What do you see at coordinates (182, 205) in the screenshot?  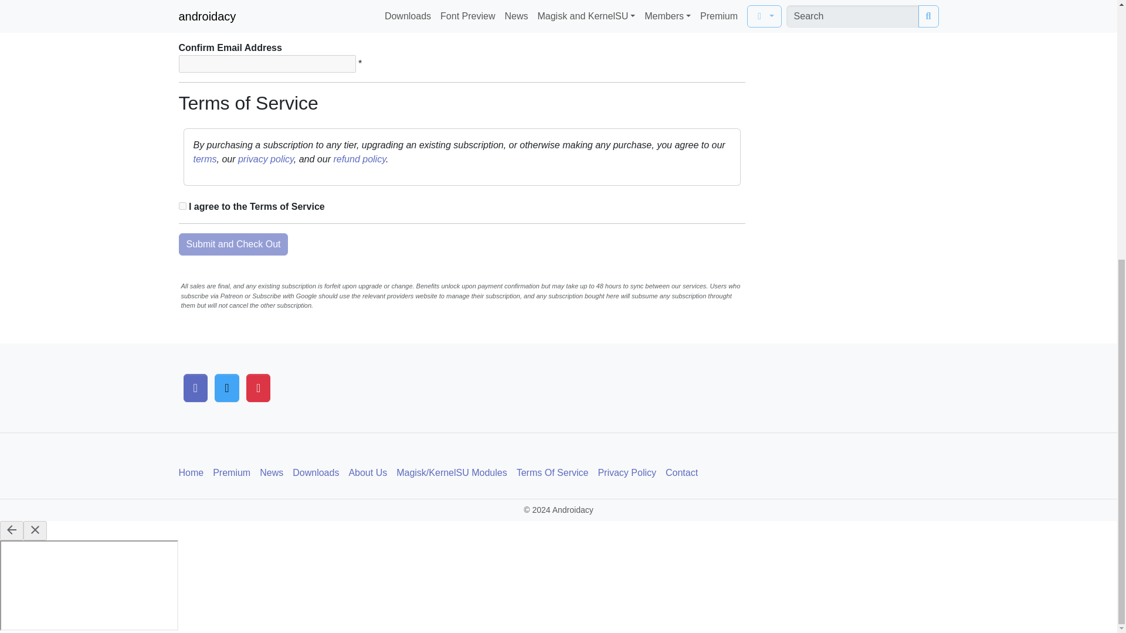 I see `1` at bounding box center [182, 205].